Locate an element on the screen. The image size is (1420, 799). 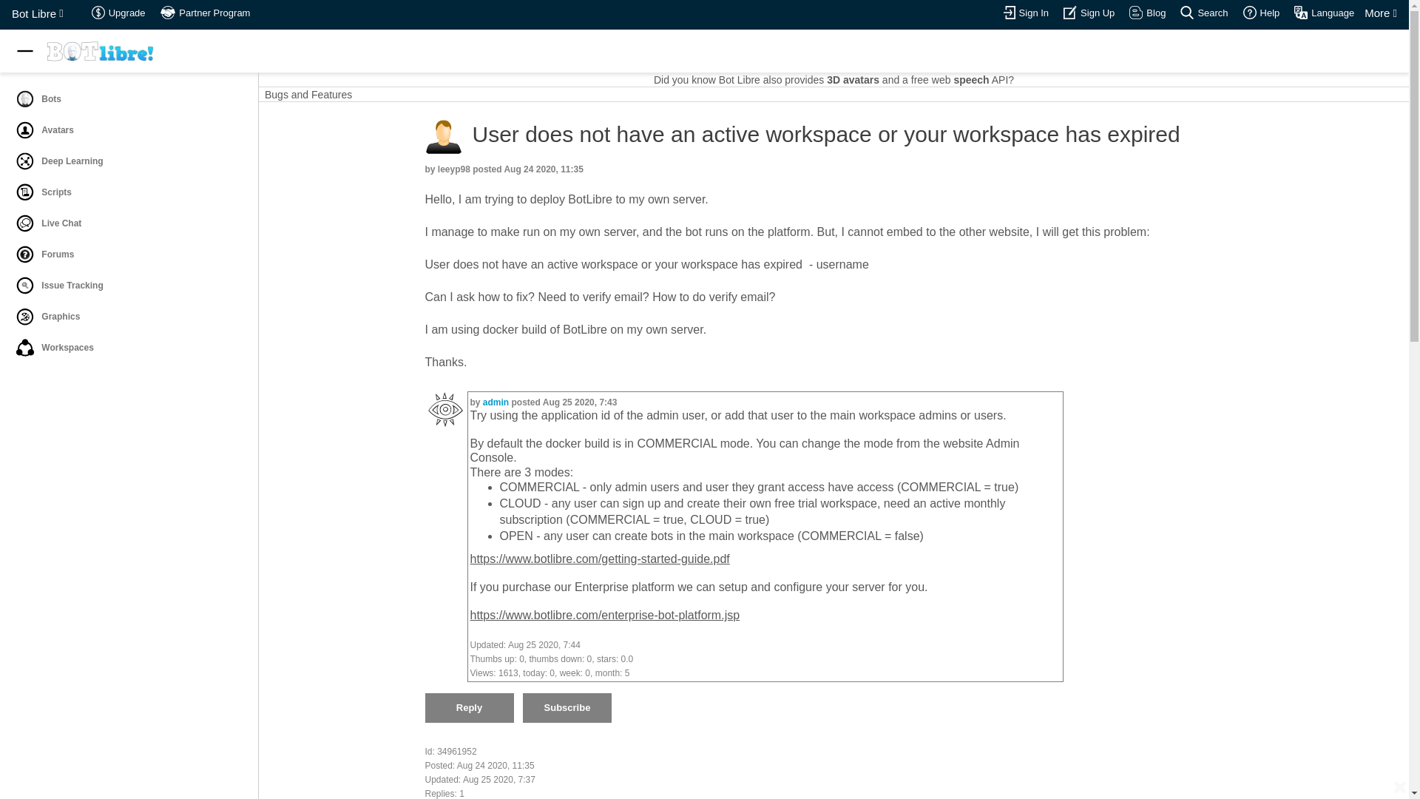
Bots is located at coordinates (127, 99).